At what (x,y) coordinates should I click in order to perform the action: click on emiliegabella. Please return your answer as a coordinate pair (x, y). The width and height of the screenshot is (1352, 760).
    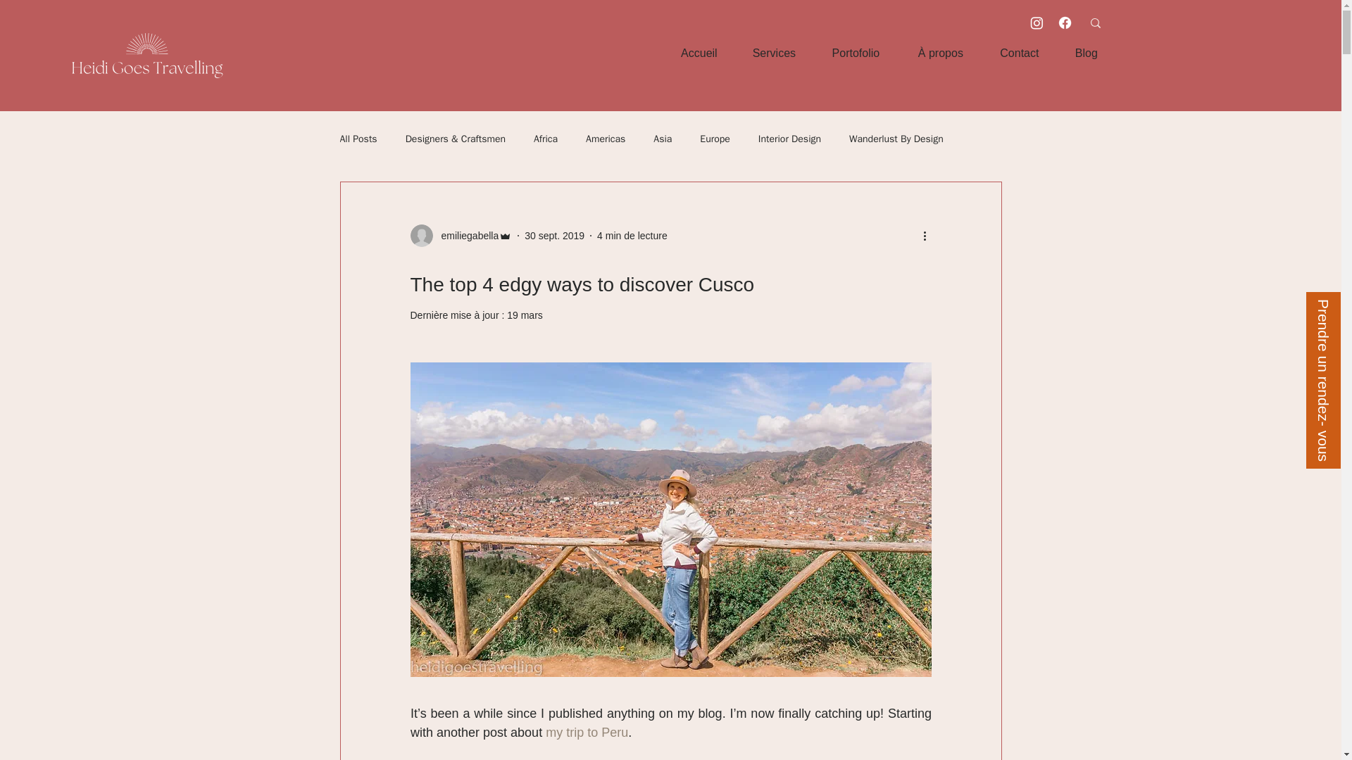
    Looking at the image, I should click on (461, 235).